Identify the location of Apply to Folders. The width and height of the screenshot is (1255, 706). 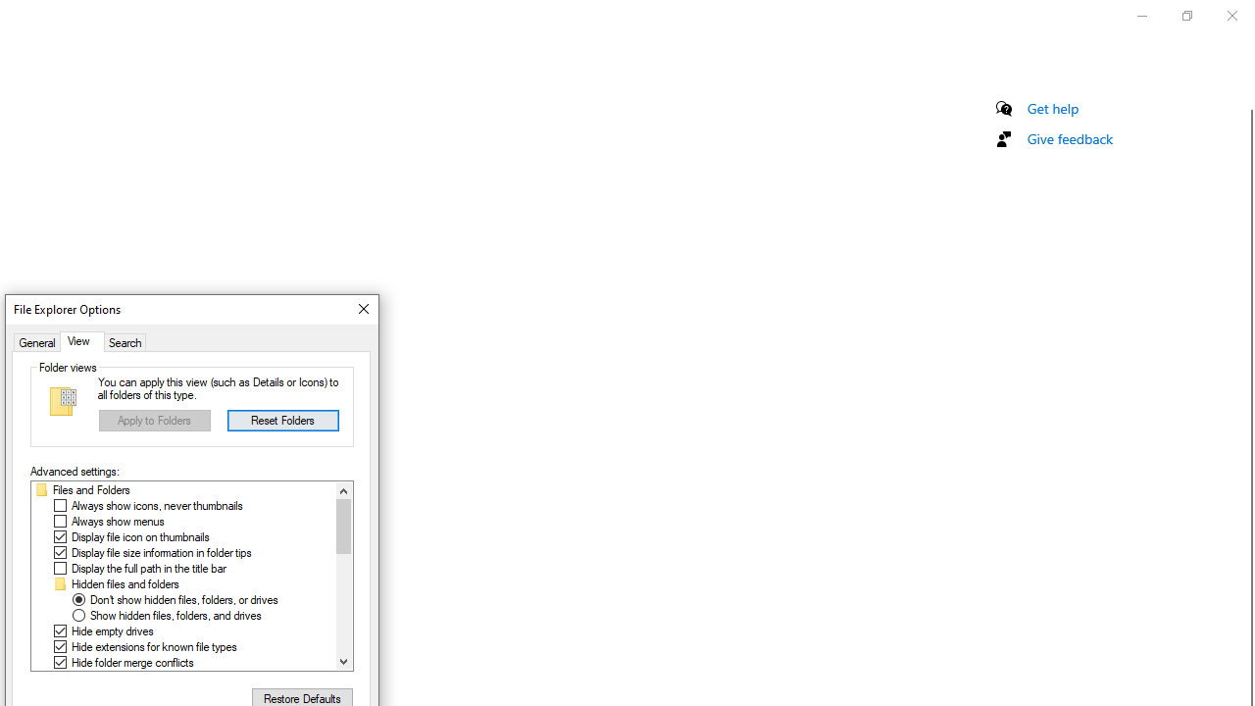
(155, 420).